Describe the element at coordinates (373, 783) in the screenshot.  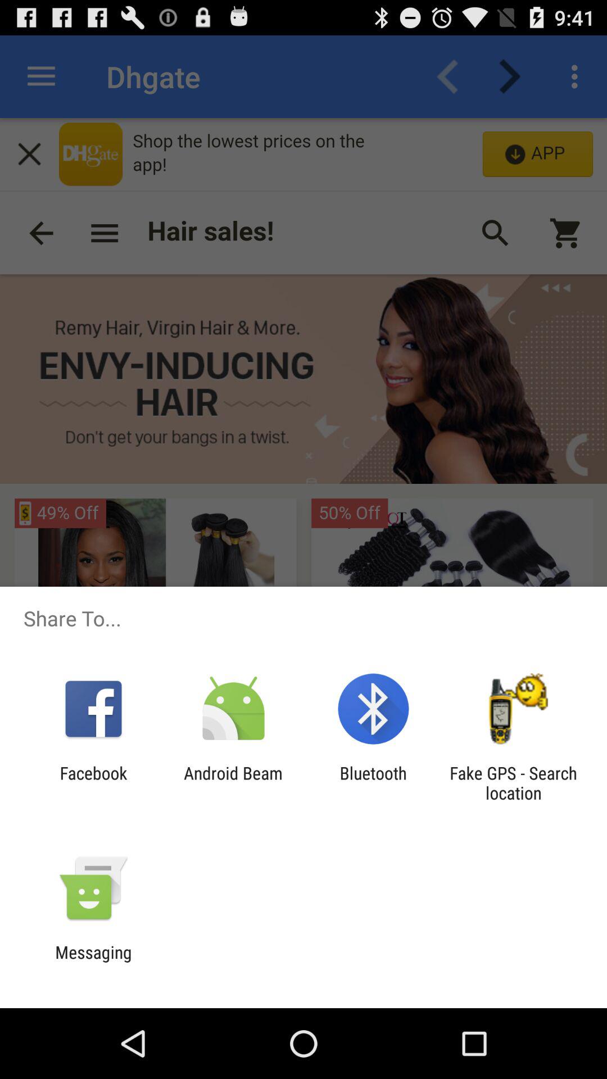
I see `open icon next to the android beam icon` at that location.